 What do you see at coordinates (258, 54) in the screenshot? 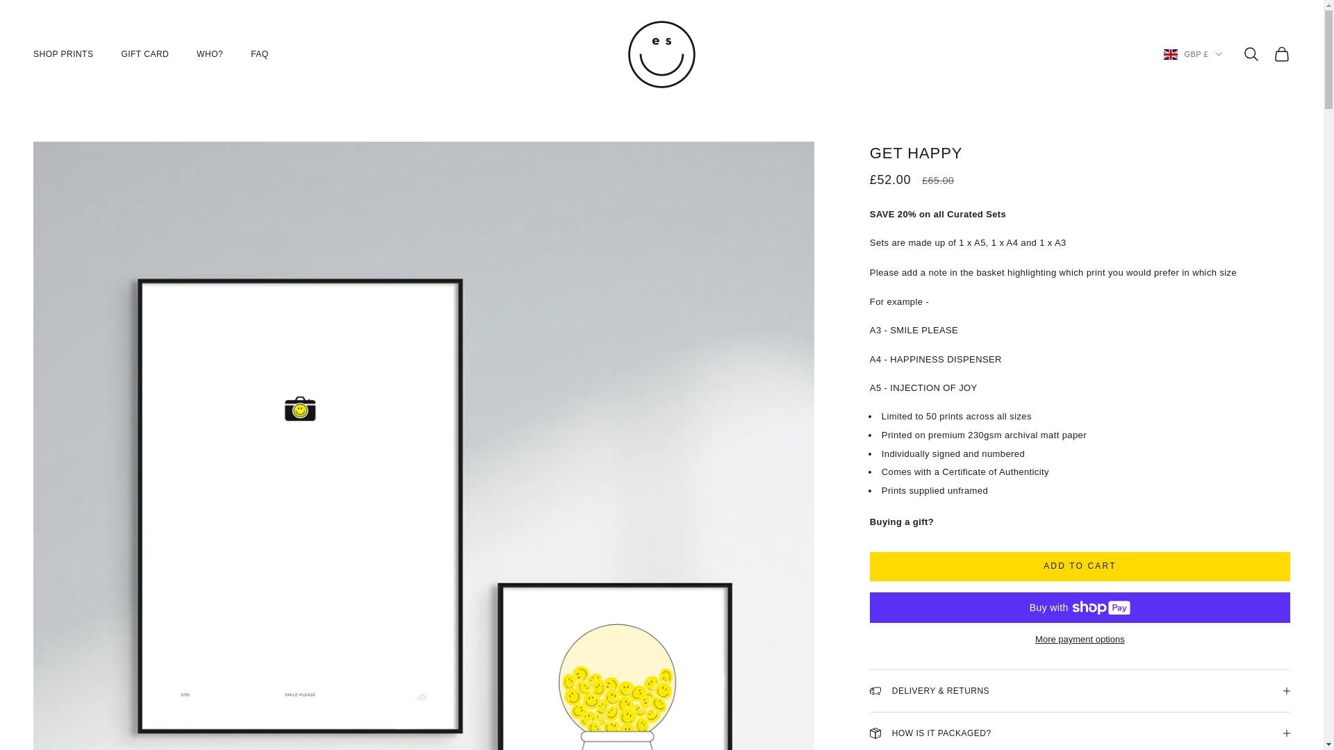
I see `FAQ` at bounding box center [258, 54].